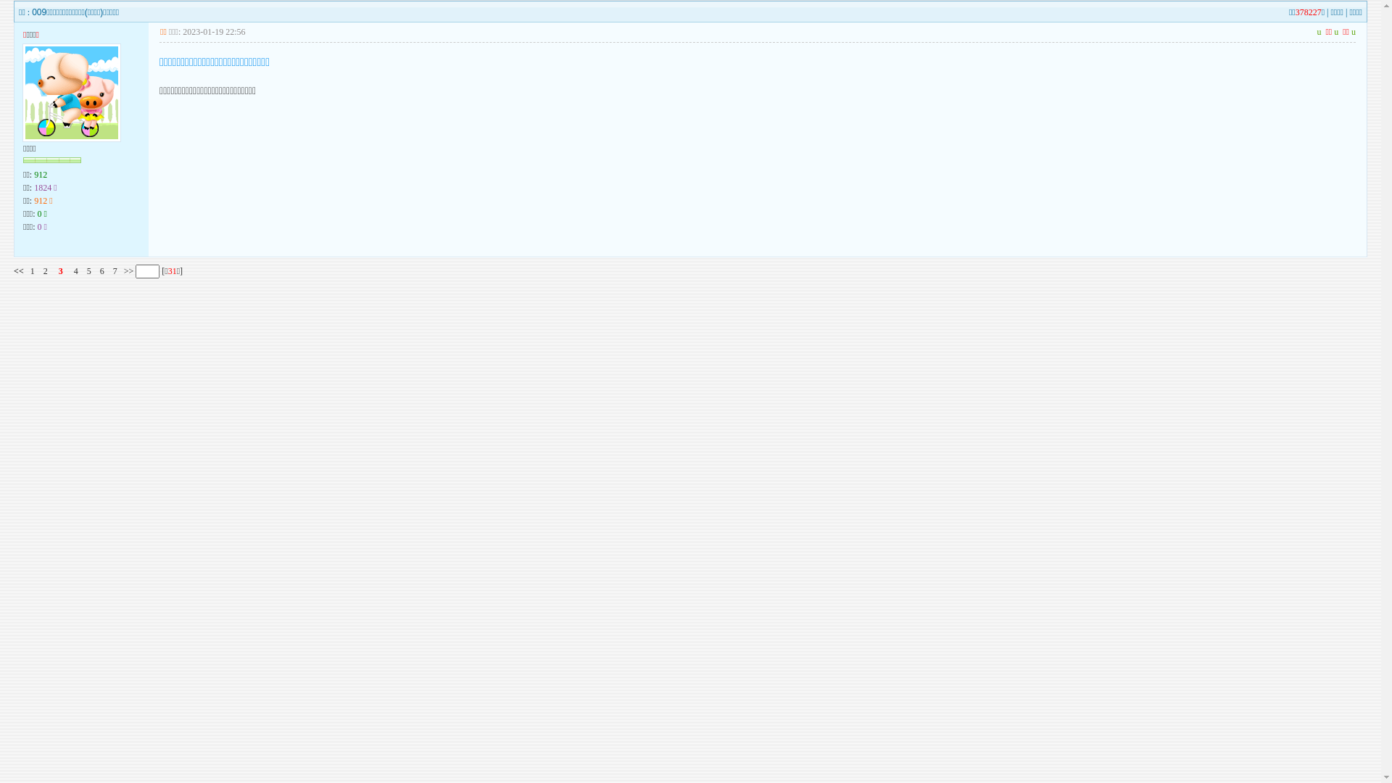 The width and height of the screenshot is (1392, 783). I want to click on 4, so click(76, 271).